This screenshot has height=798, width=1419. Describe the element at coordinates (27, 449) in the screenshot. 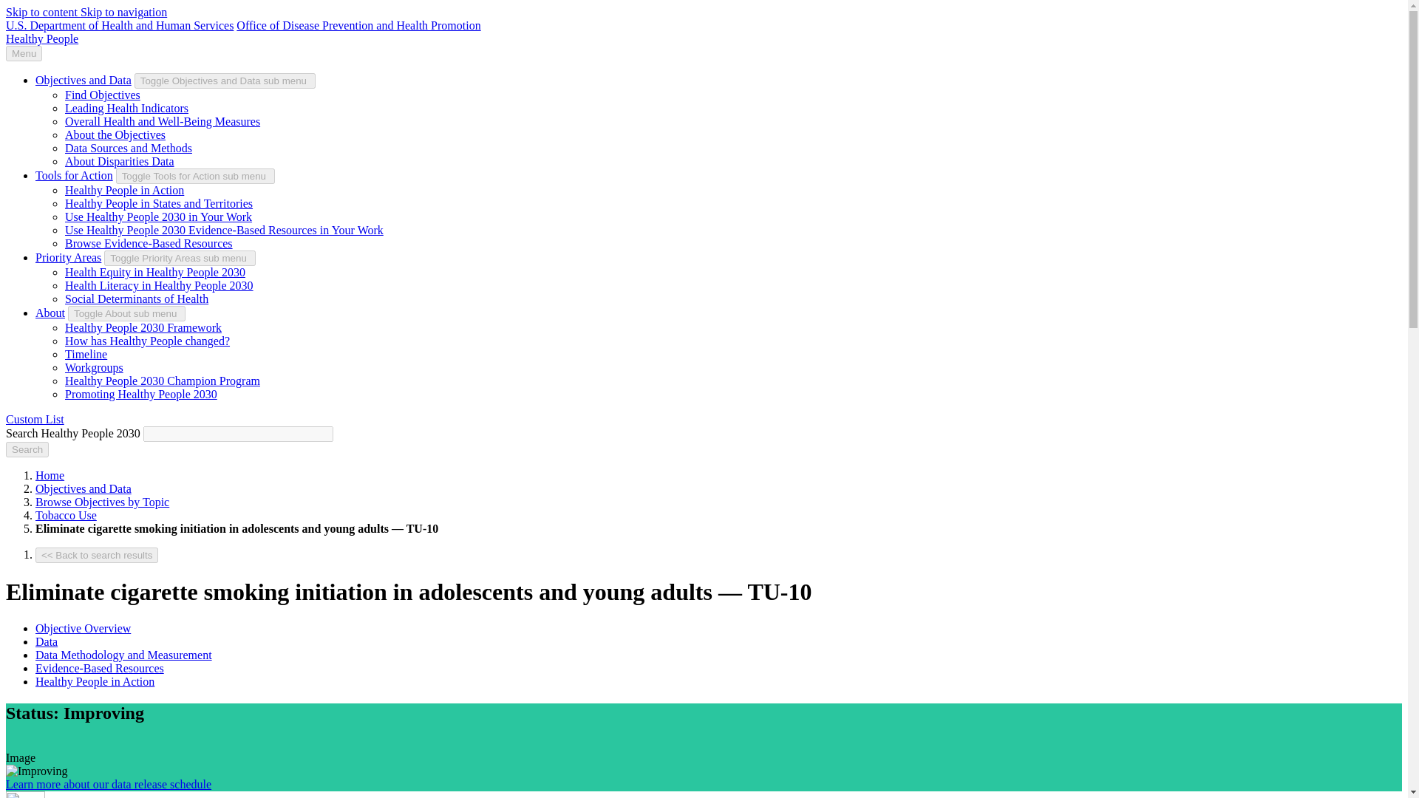

I see `Search` at that location.